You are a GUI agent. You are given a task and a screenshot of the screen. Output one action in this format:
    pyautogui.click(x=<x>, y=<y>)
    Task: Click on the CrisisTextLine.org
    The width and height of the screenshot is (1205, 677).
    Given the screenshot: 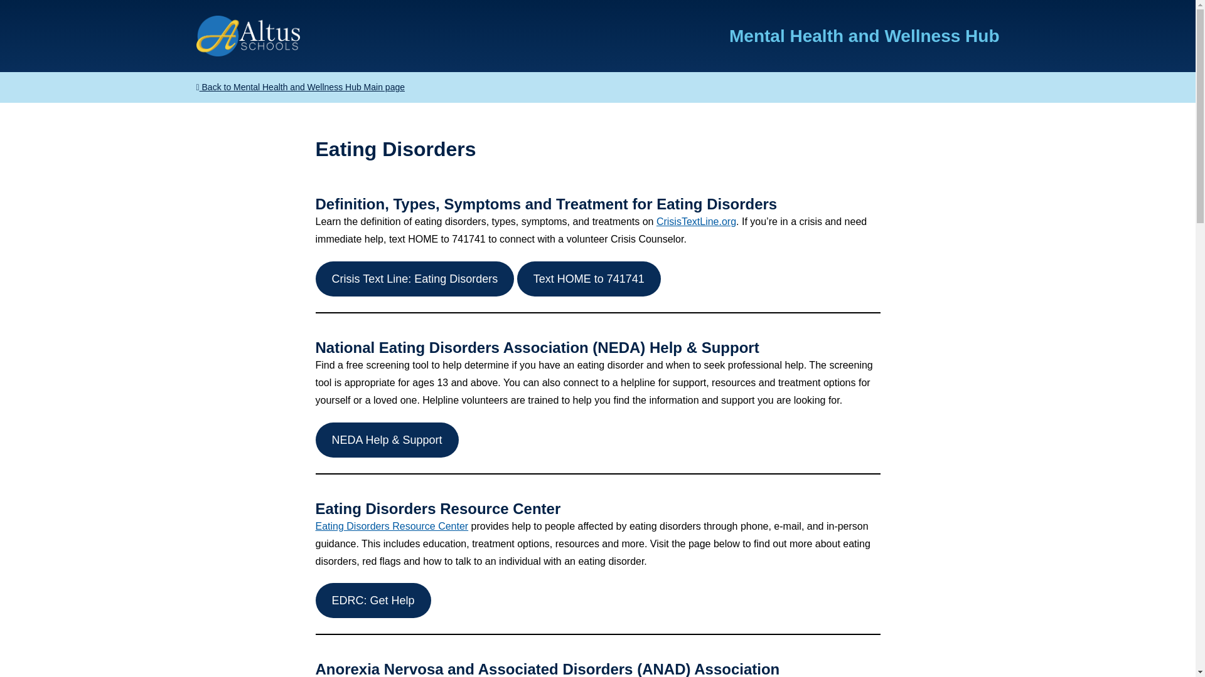 What is the action you would take?
    pyautogui.click(x=697, y=221)
    